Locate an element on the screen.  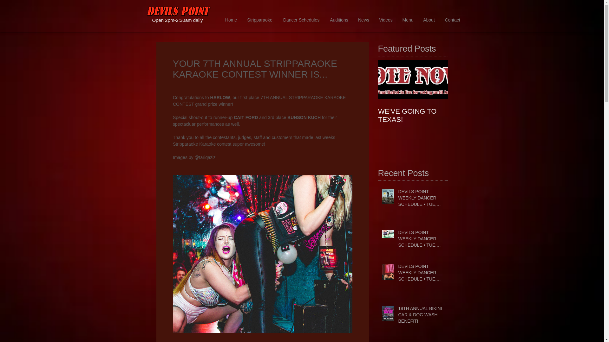
About is located at coordinates (429, 20).